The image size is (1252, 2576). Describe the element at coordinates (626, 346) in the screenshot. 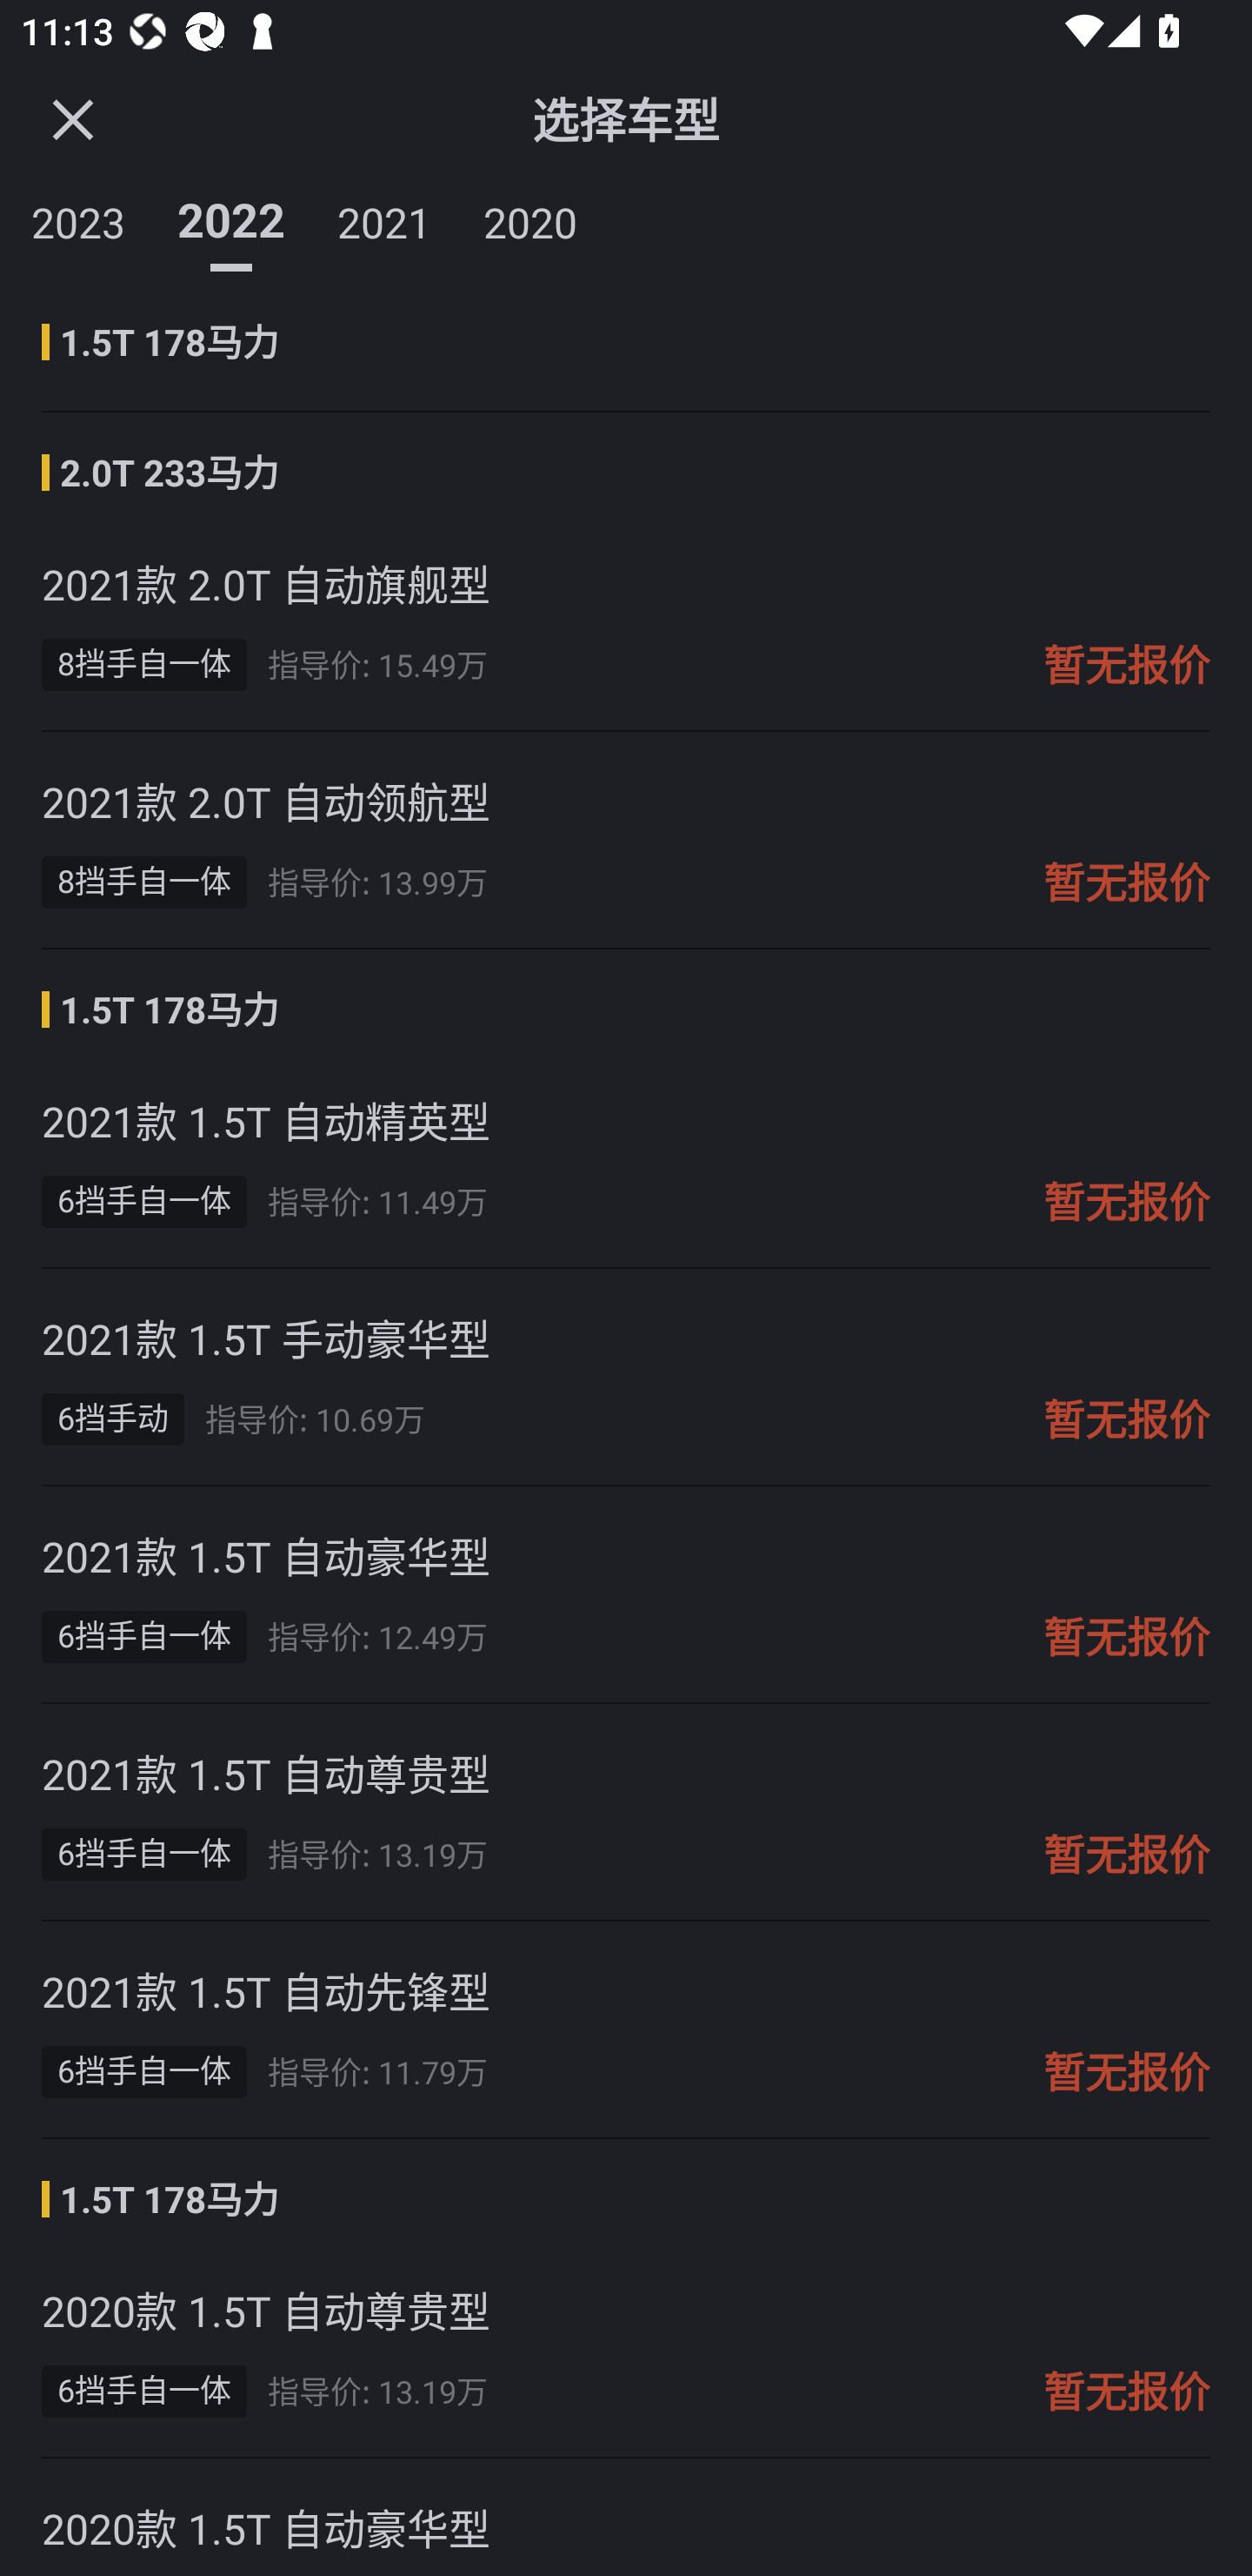

I see `2022款 经典版 1.5T 自动卓越型 6挡手自一体 指导价: 12.49万 10.49万` at that location.